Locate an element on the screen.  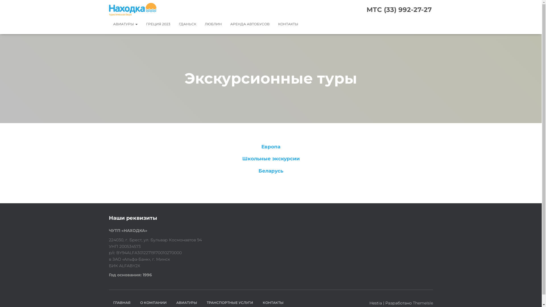
ThemeIsle is located at coordinates (423, 303).